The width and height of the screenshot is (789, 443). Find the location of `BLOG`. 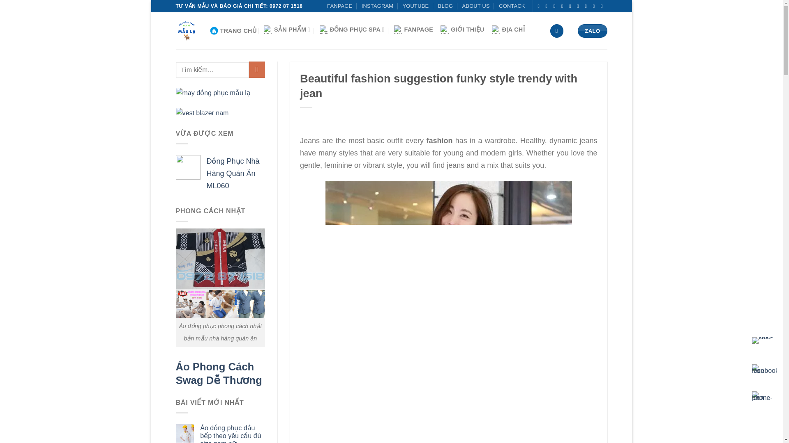

BLOG is located at coordinates (445, 6).